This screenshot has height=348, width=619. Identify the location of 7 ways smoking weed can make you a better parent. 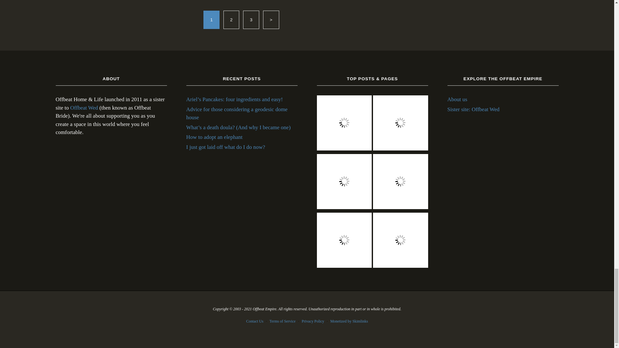
(400, 182).